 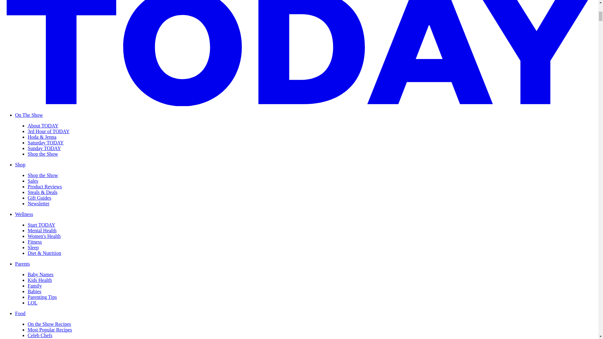 I want to click on Mental Health, so click(x=42, y=230).